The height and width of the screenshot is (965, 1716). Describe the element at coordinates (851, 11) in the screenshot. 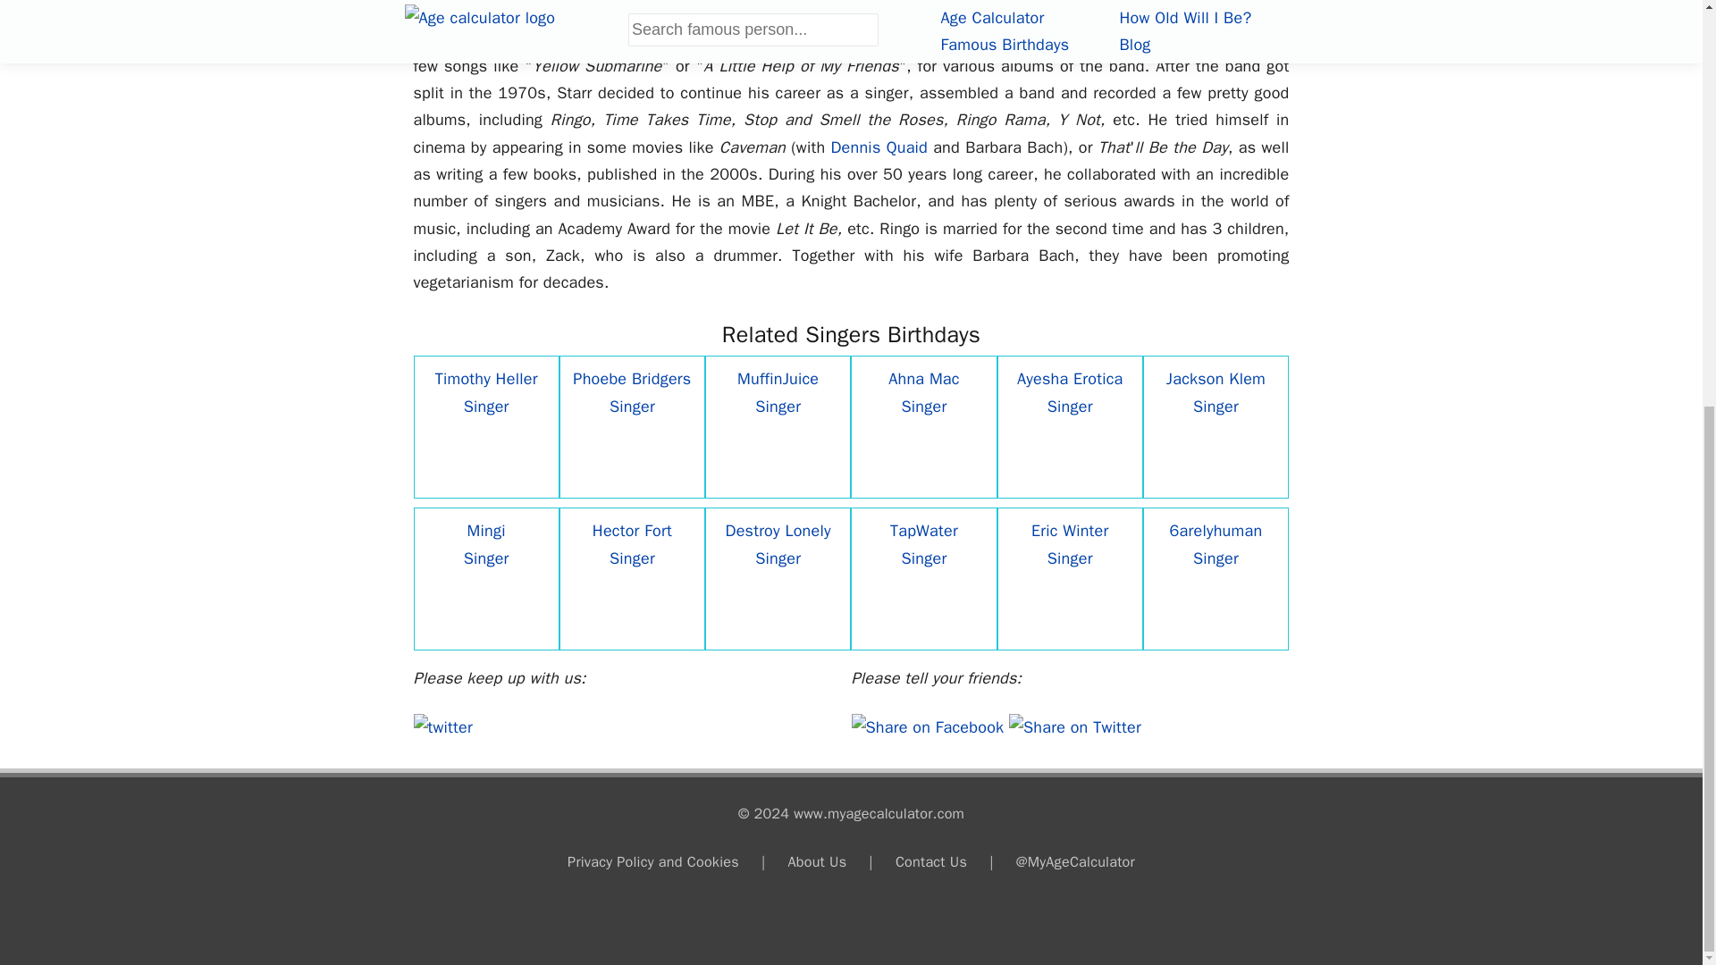

I see `George Harrison` at that location.